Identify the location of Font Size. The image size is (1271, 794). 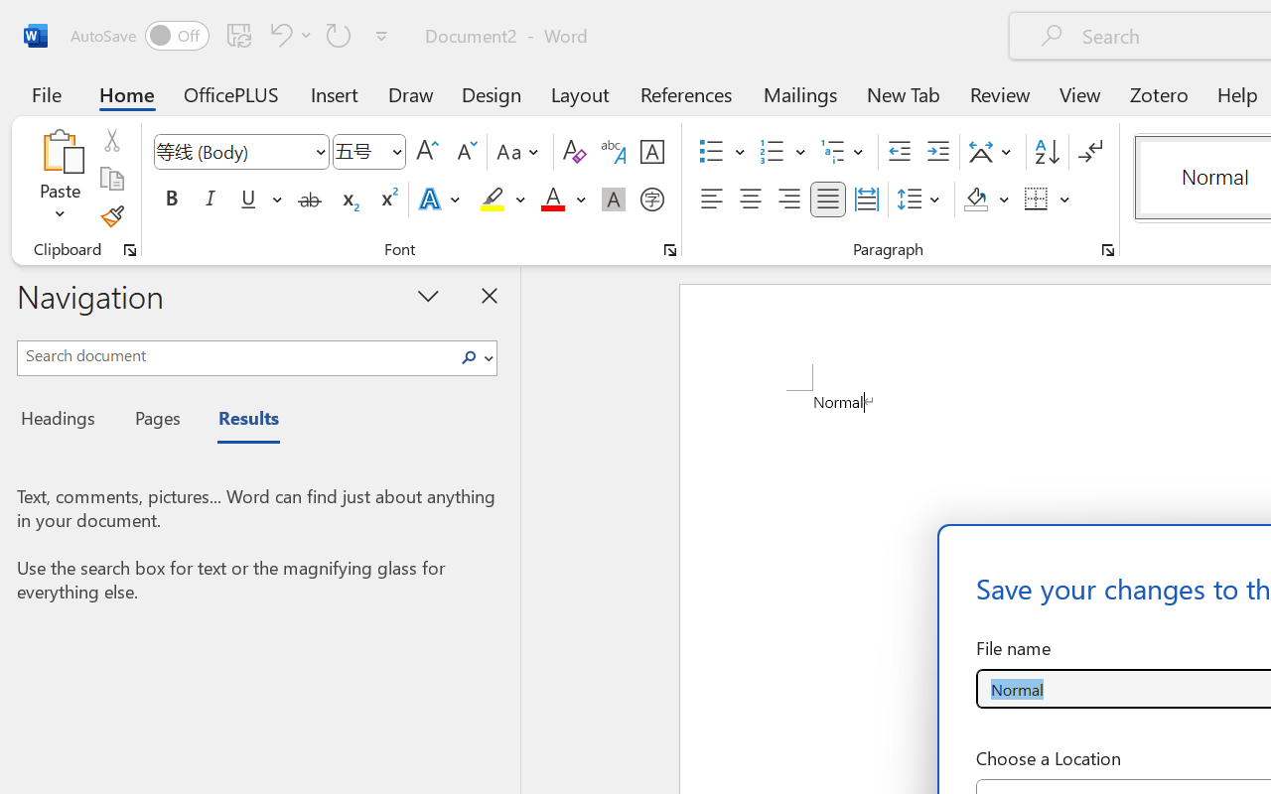
(359, 151).